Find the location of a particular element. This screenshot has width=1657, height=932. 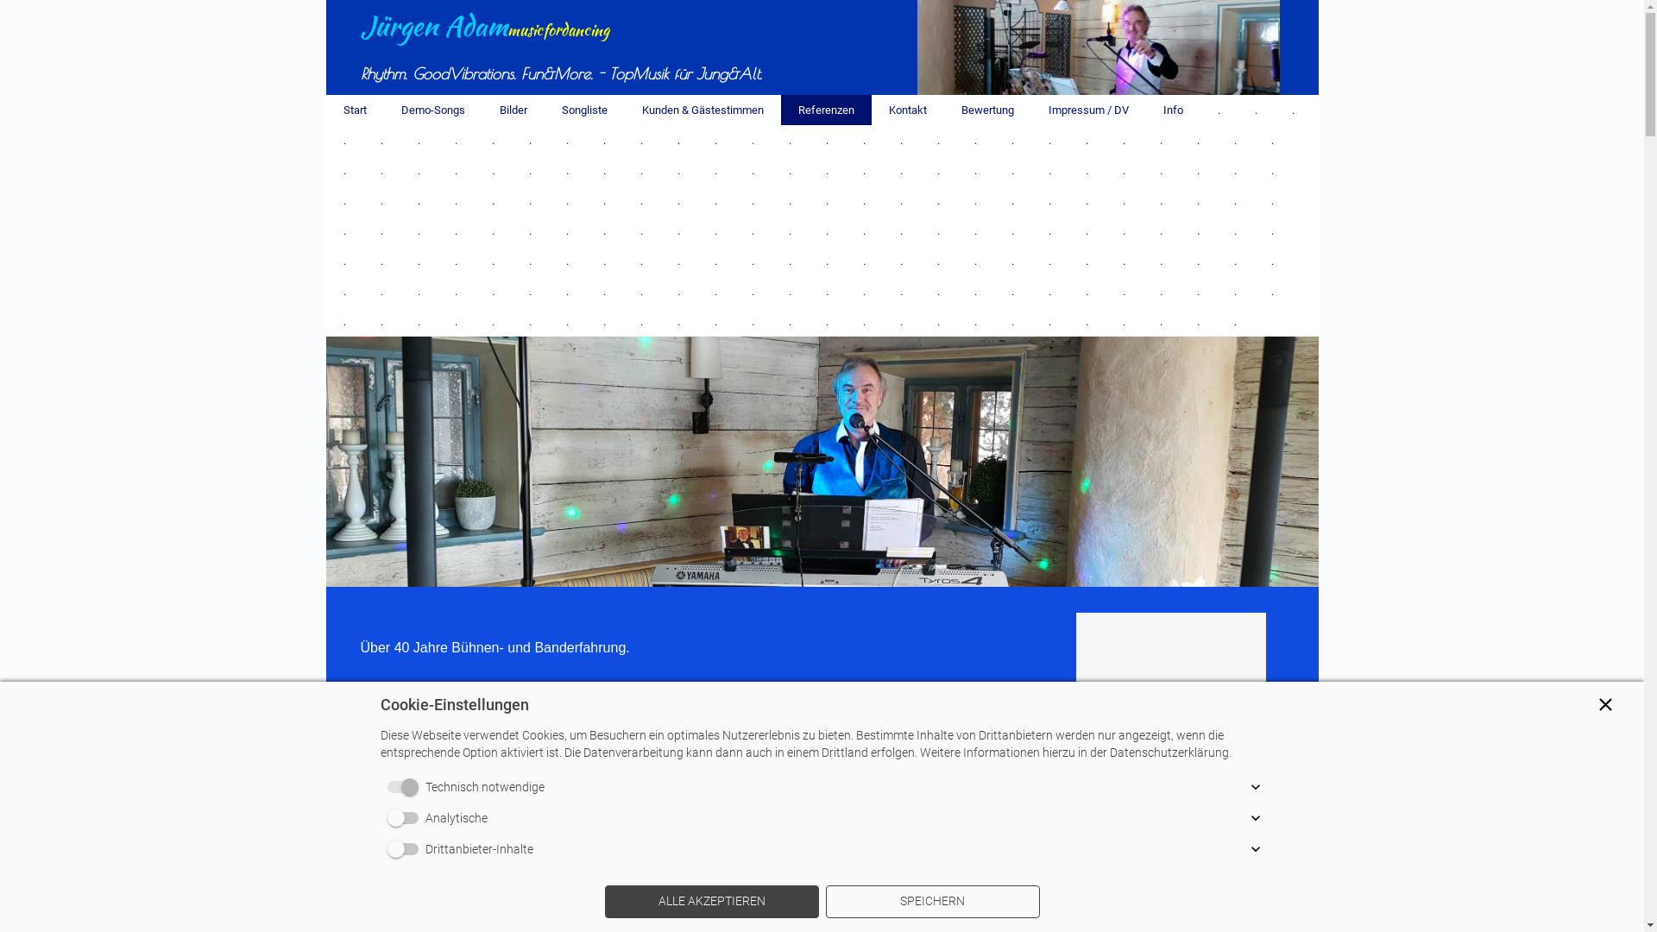

. is located at coordinates (753, 321).